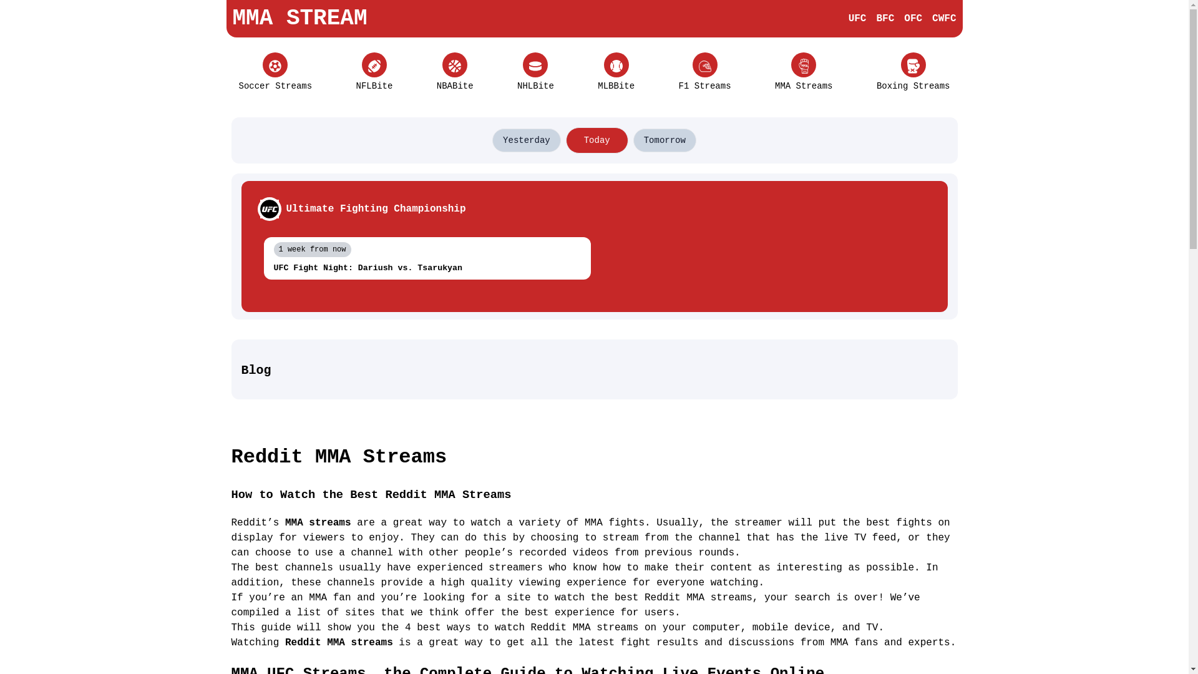 This screenshot has width=1198, height=674. Describe the element at coordinates (913, 72) in the screenshot. I see `Boxing Streams` at that location.